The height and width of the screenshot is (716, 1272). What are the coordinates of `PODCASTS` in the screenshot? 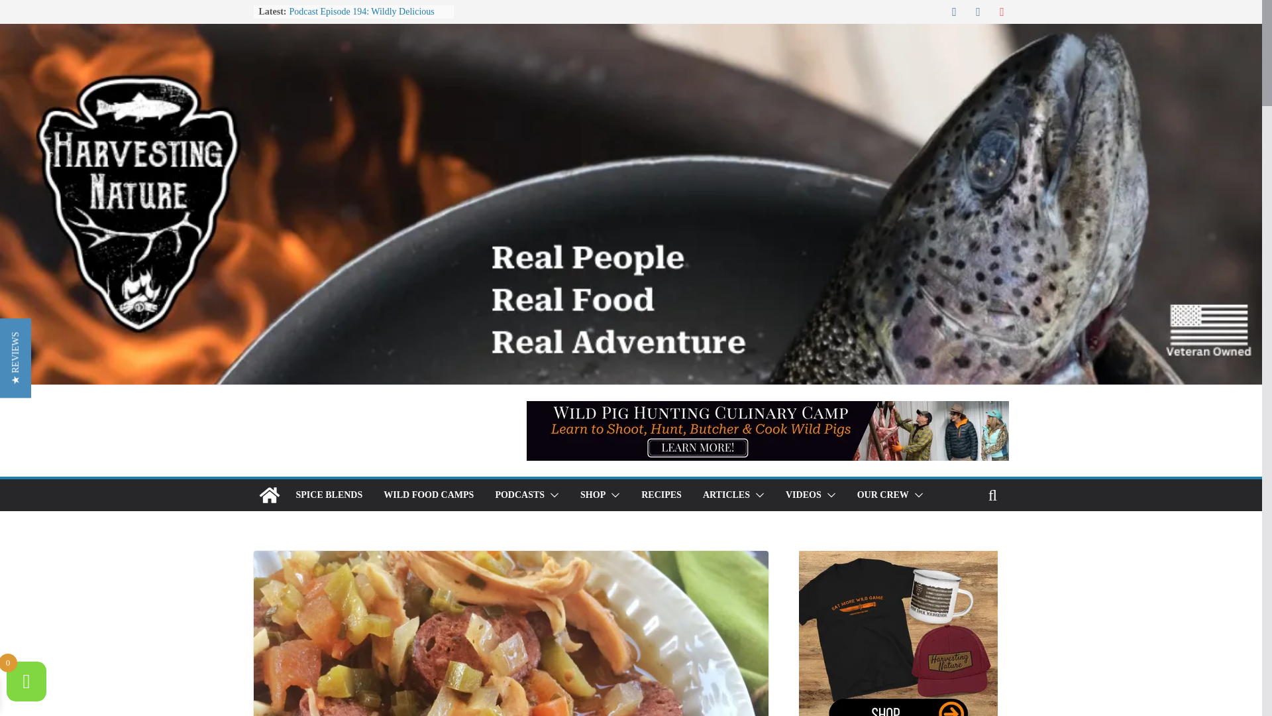 It's located at (519, 495).